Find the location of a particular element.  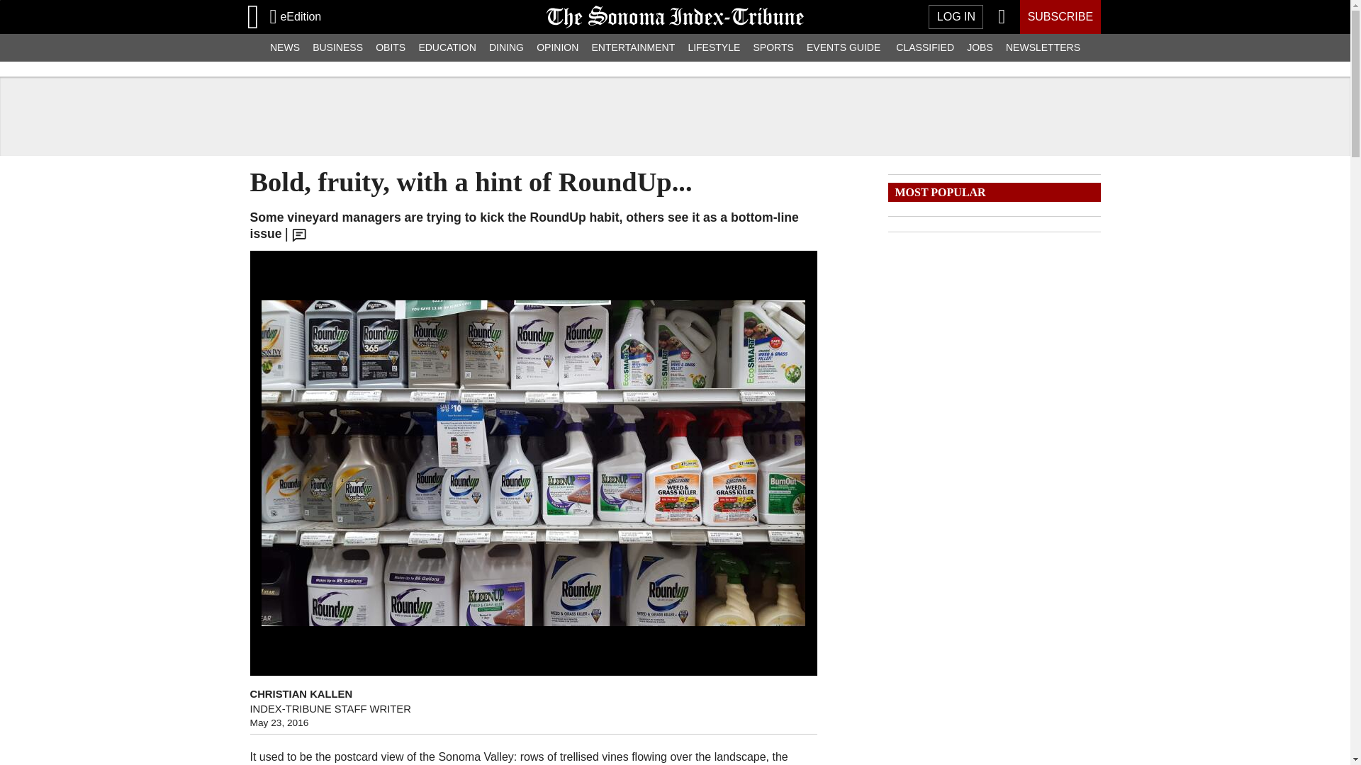

SUBSCRIBE is located at coordinates (1059, 17).